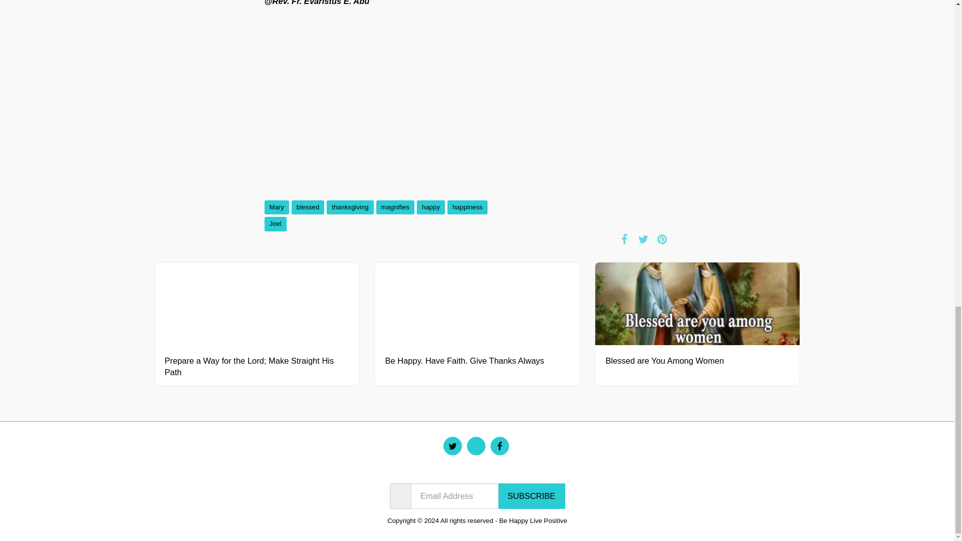  I want to click on RSS, so click(680, 239).